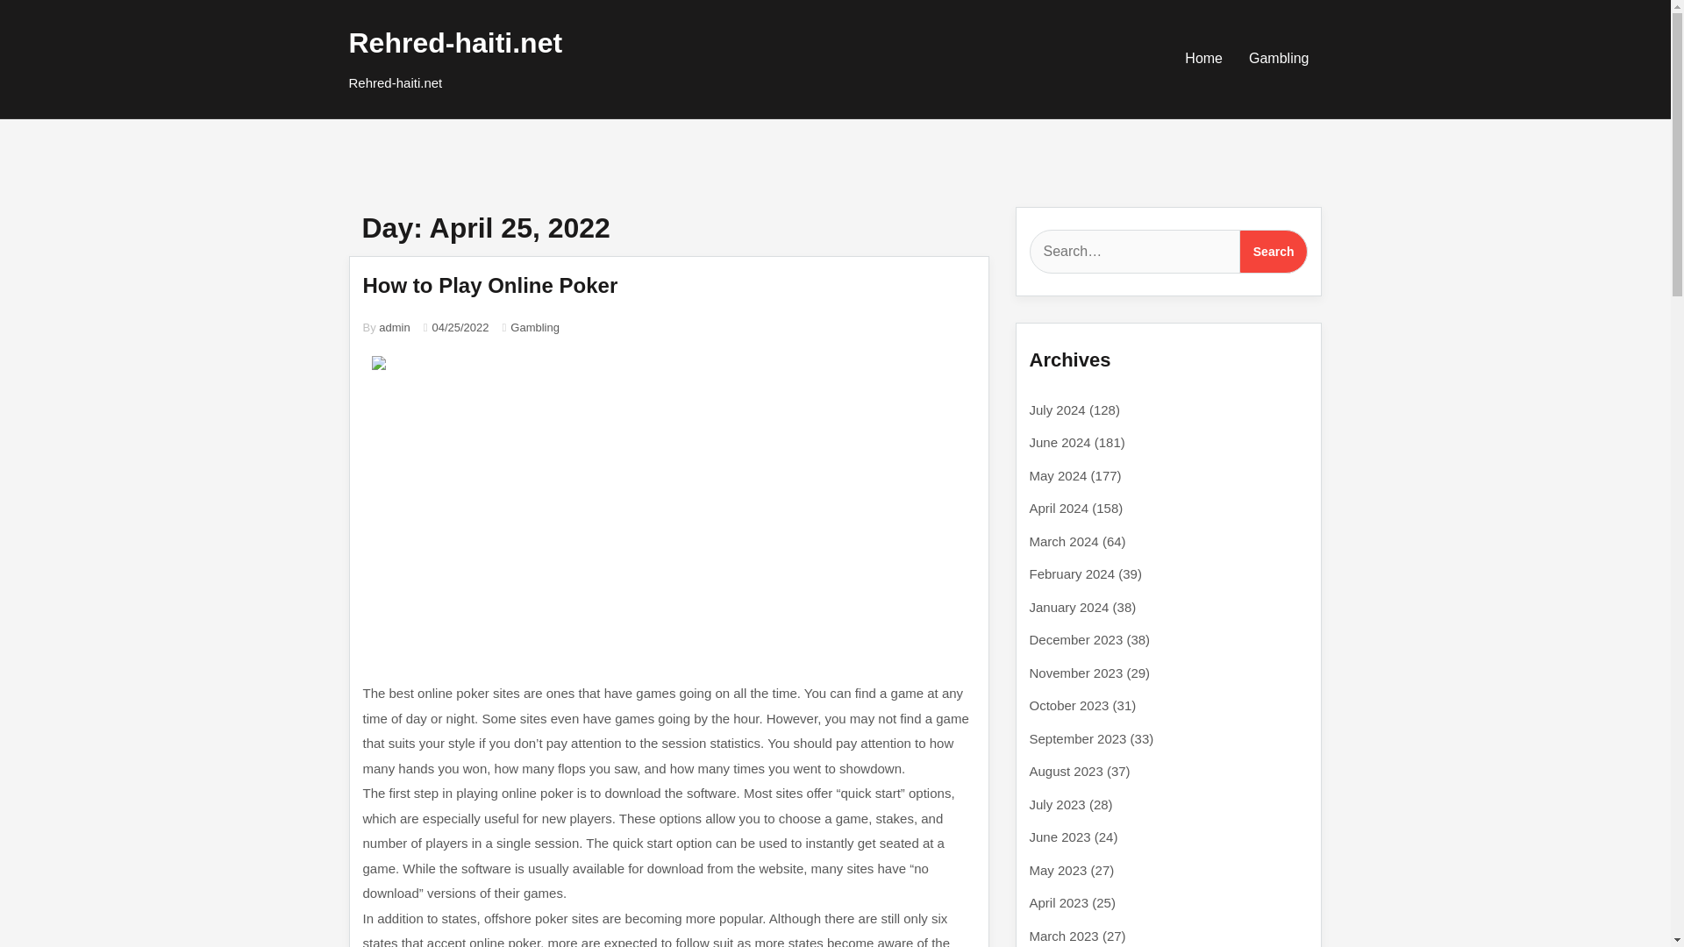  I want to click on Gambling, so click(534, 328).